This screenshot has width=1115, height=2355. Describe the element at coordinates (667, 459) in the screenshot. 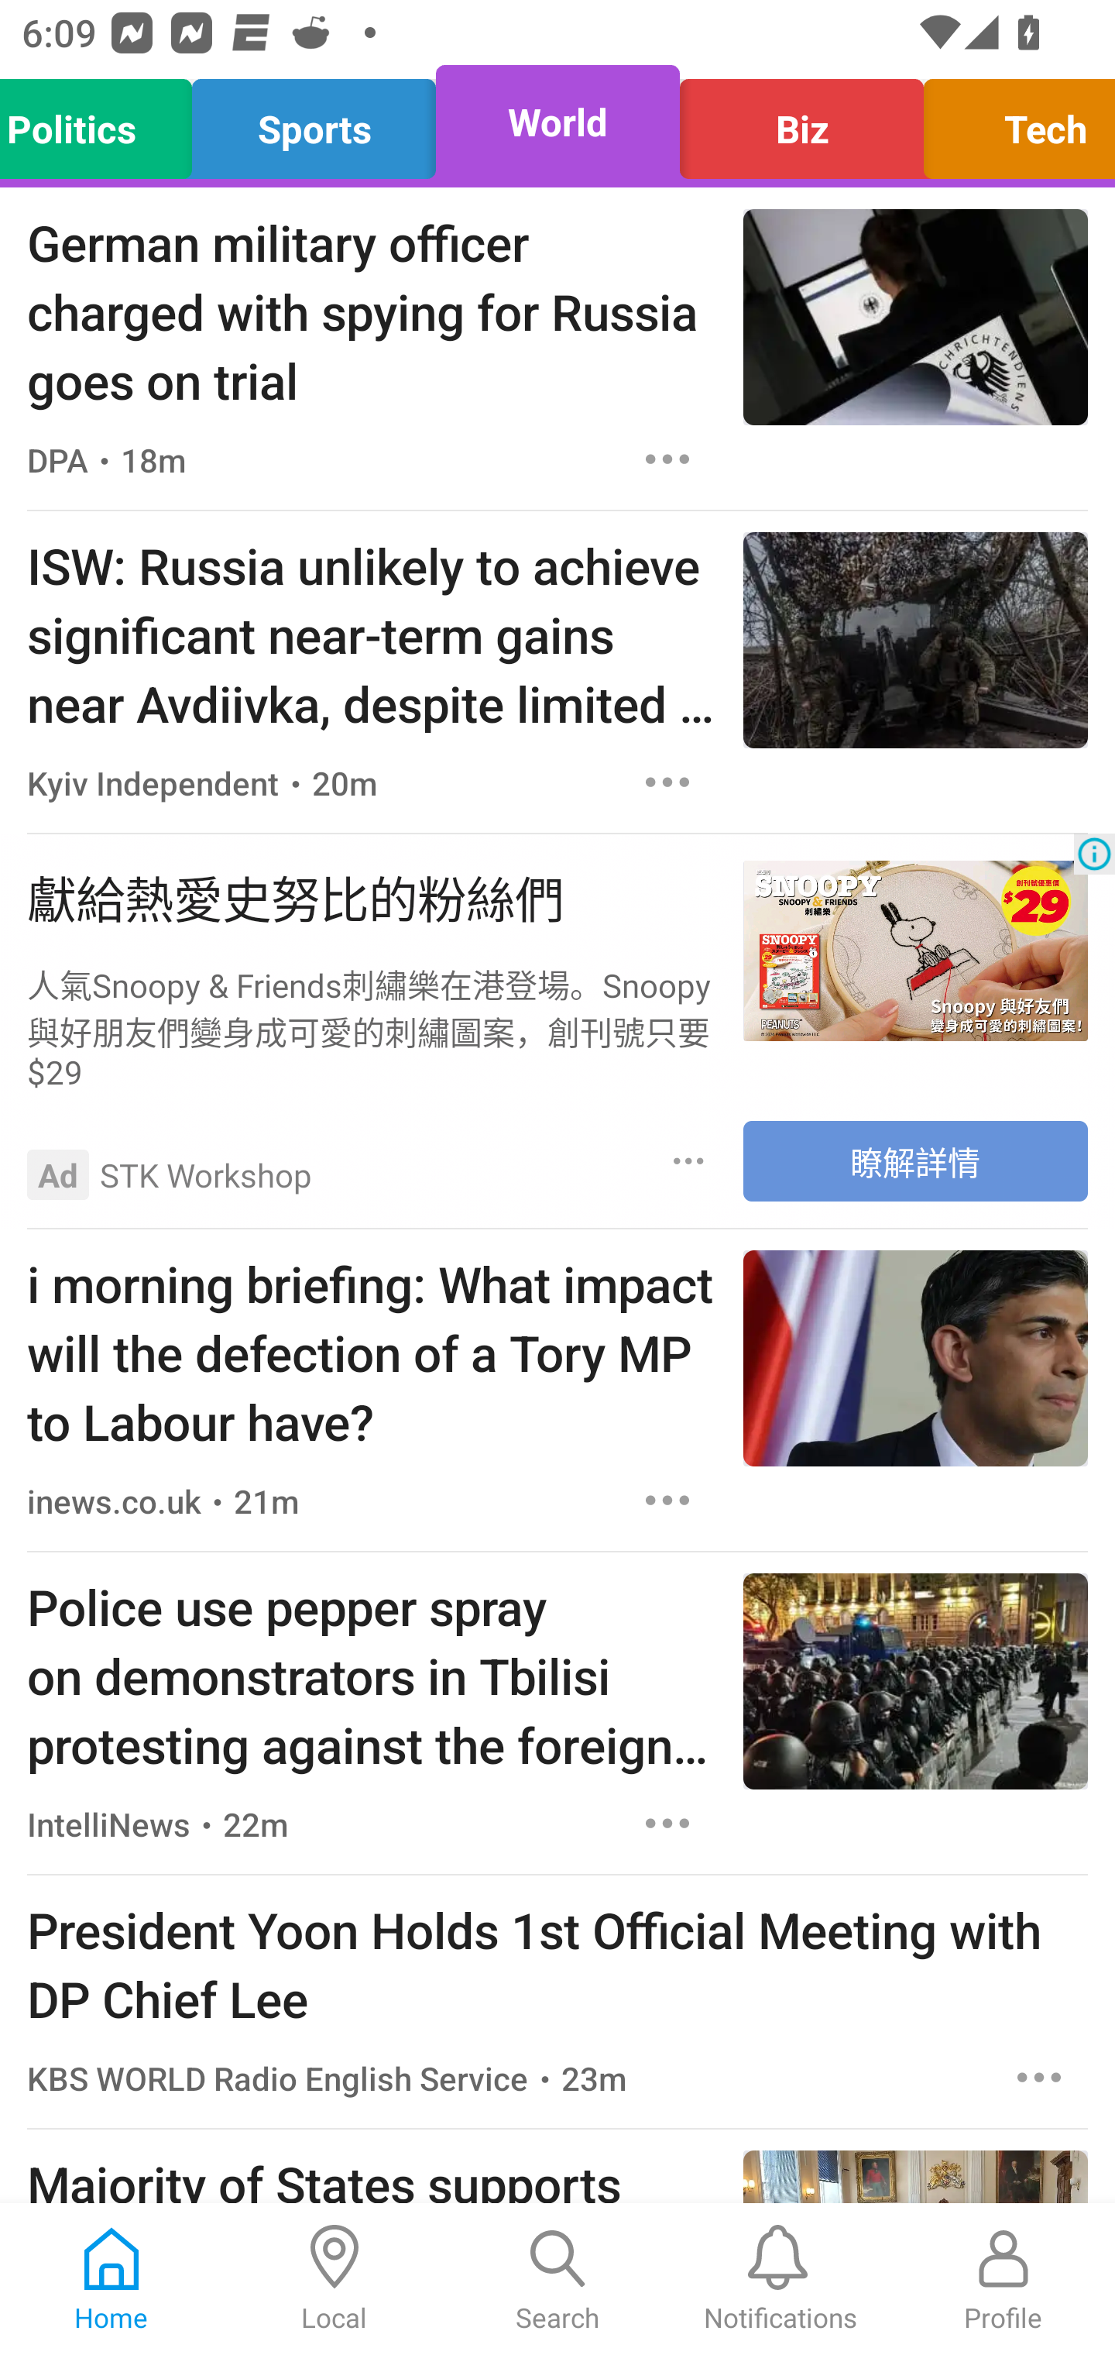

I see `Options` at that location.